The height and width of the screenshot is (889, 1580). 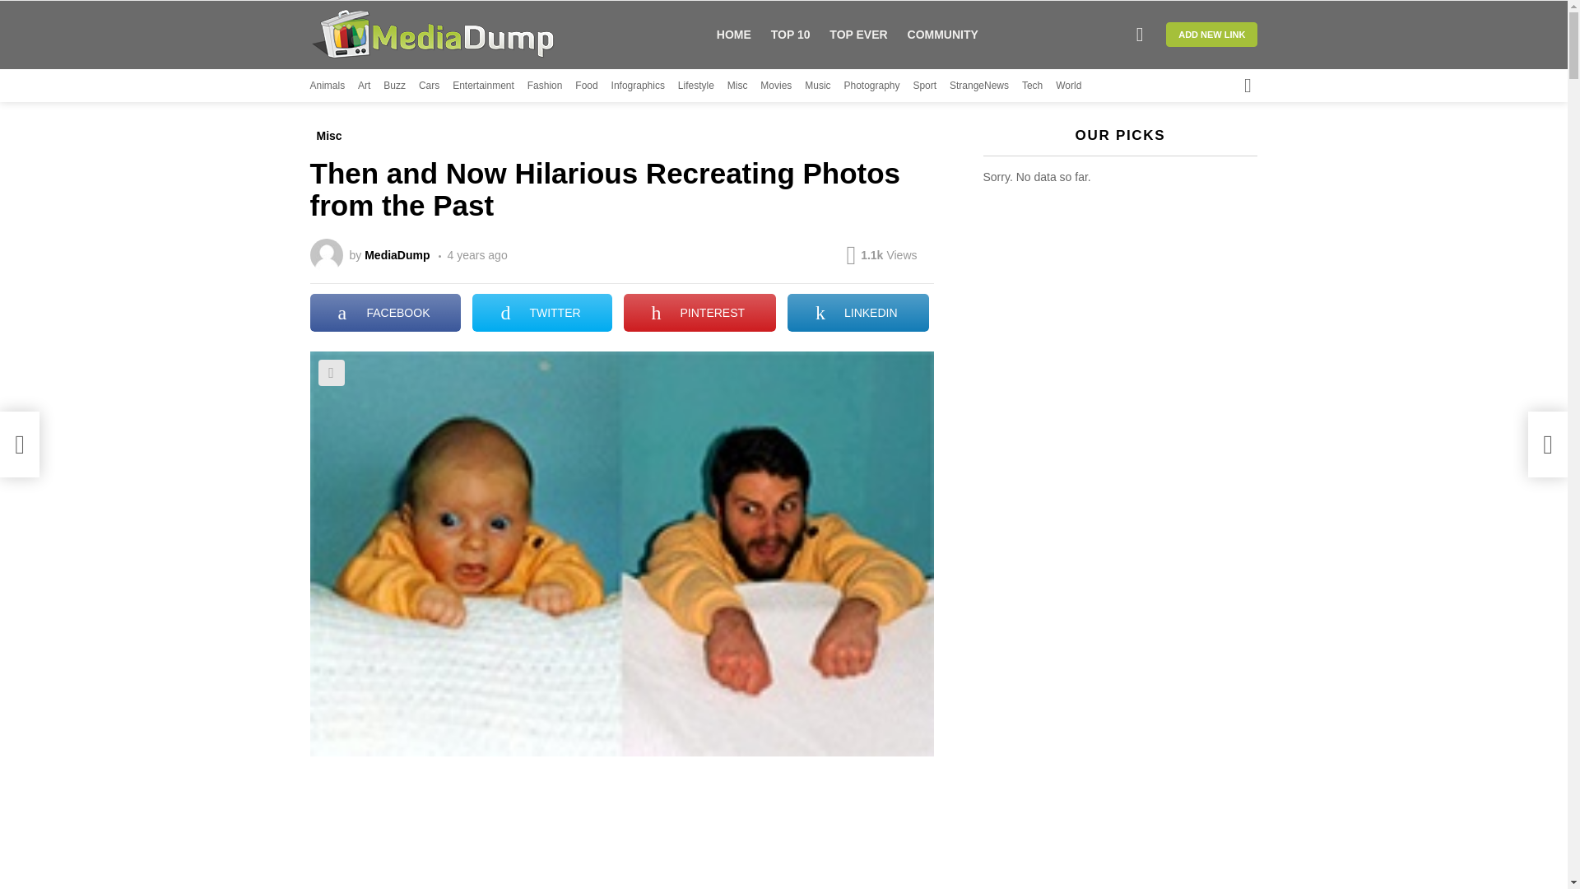 I want to click on Photography, so click(x=871, y=85).